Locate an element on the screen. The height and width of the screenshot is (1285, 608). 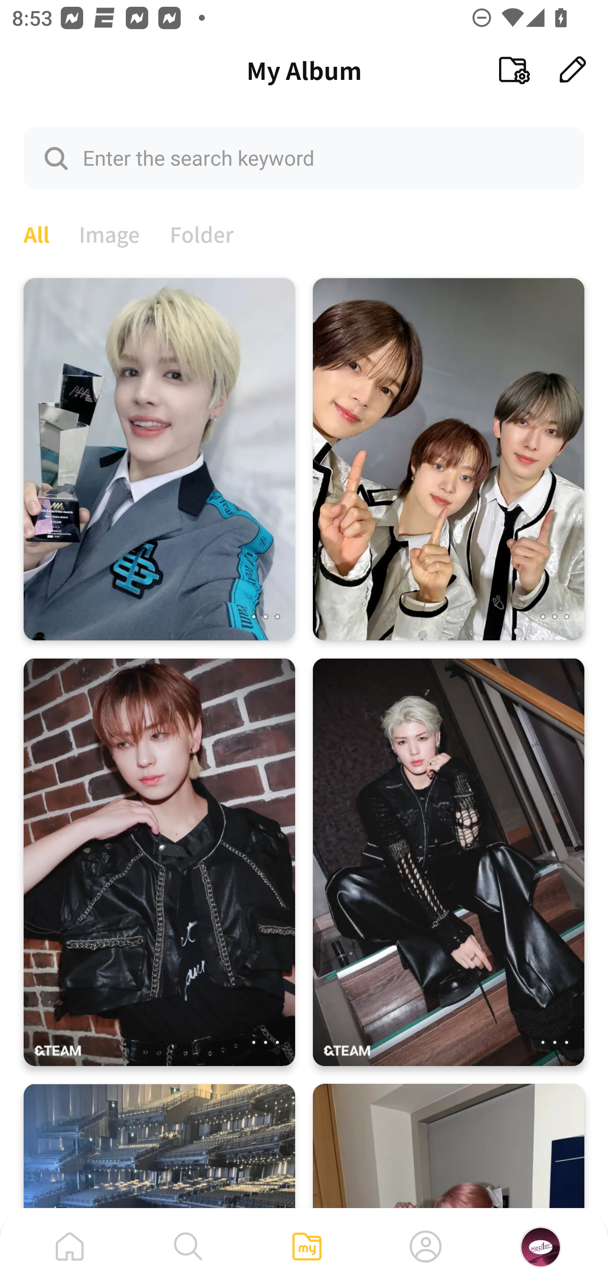
Enter the search keyword is located at coordinates (304, 158).